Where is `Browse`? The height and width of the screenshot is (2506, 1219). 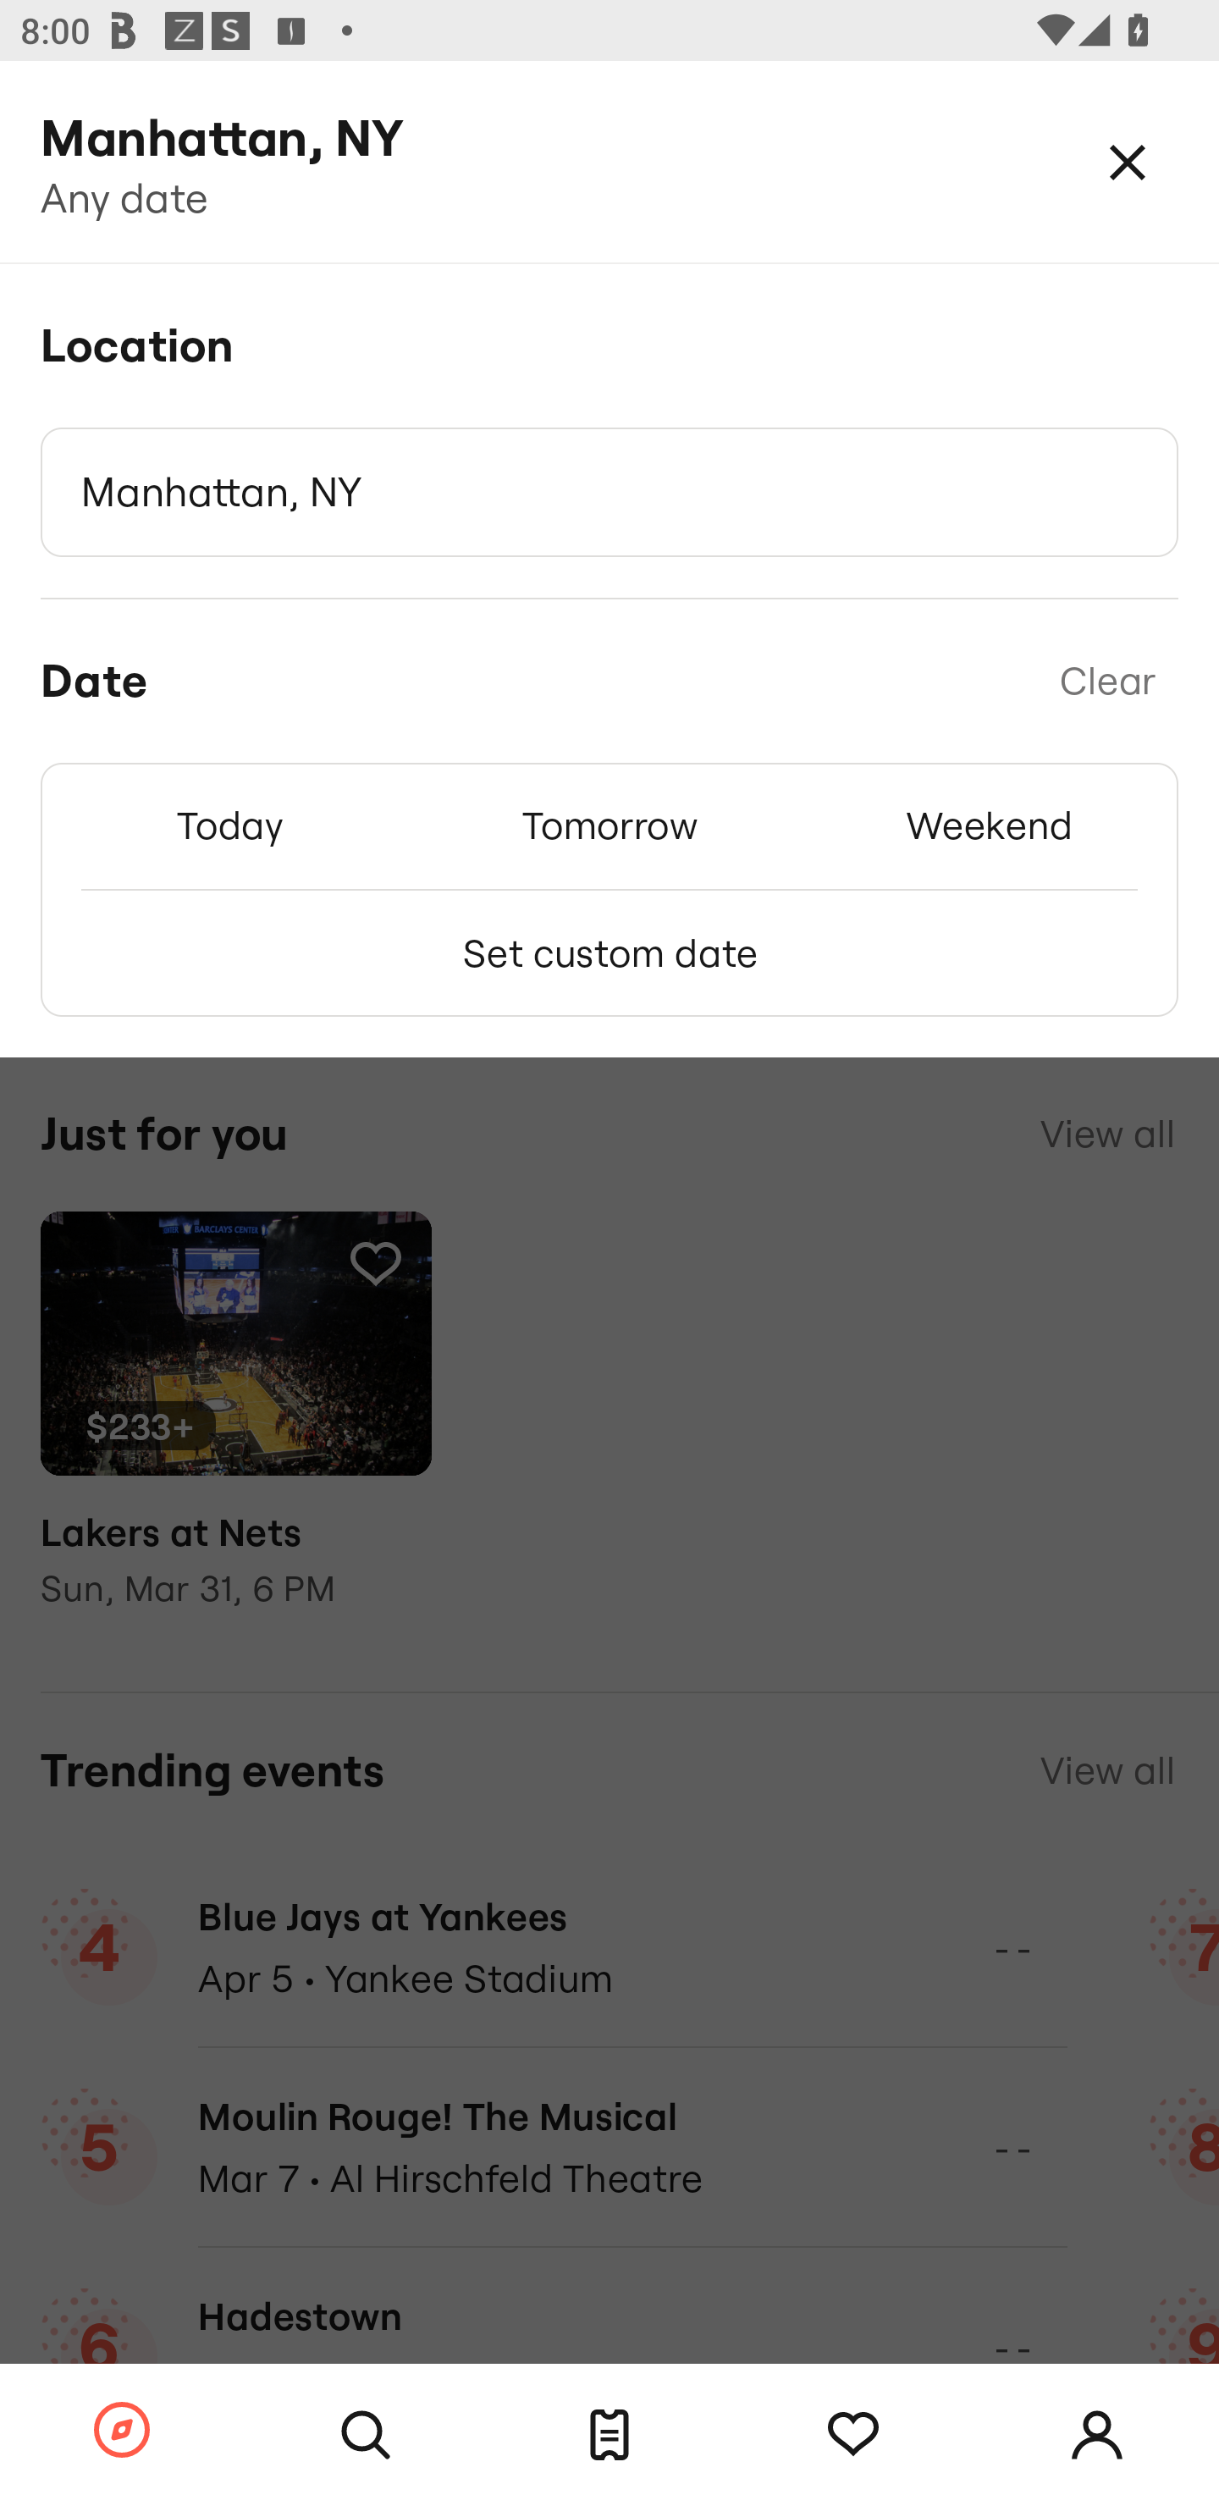 Browse is located at coordinates (122, 2431).